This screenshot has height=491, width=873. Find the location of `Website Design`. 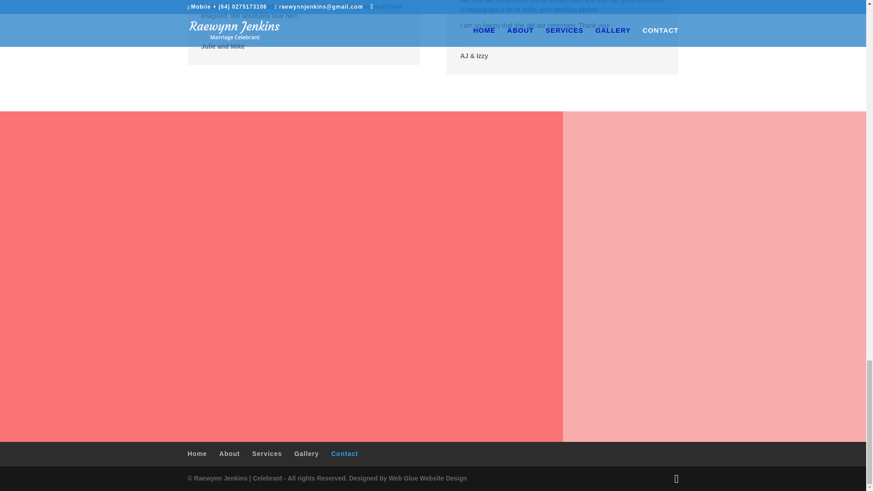

Website Design is located at coordinates (443, 478).